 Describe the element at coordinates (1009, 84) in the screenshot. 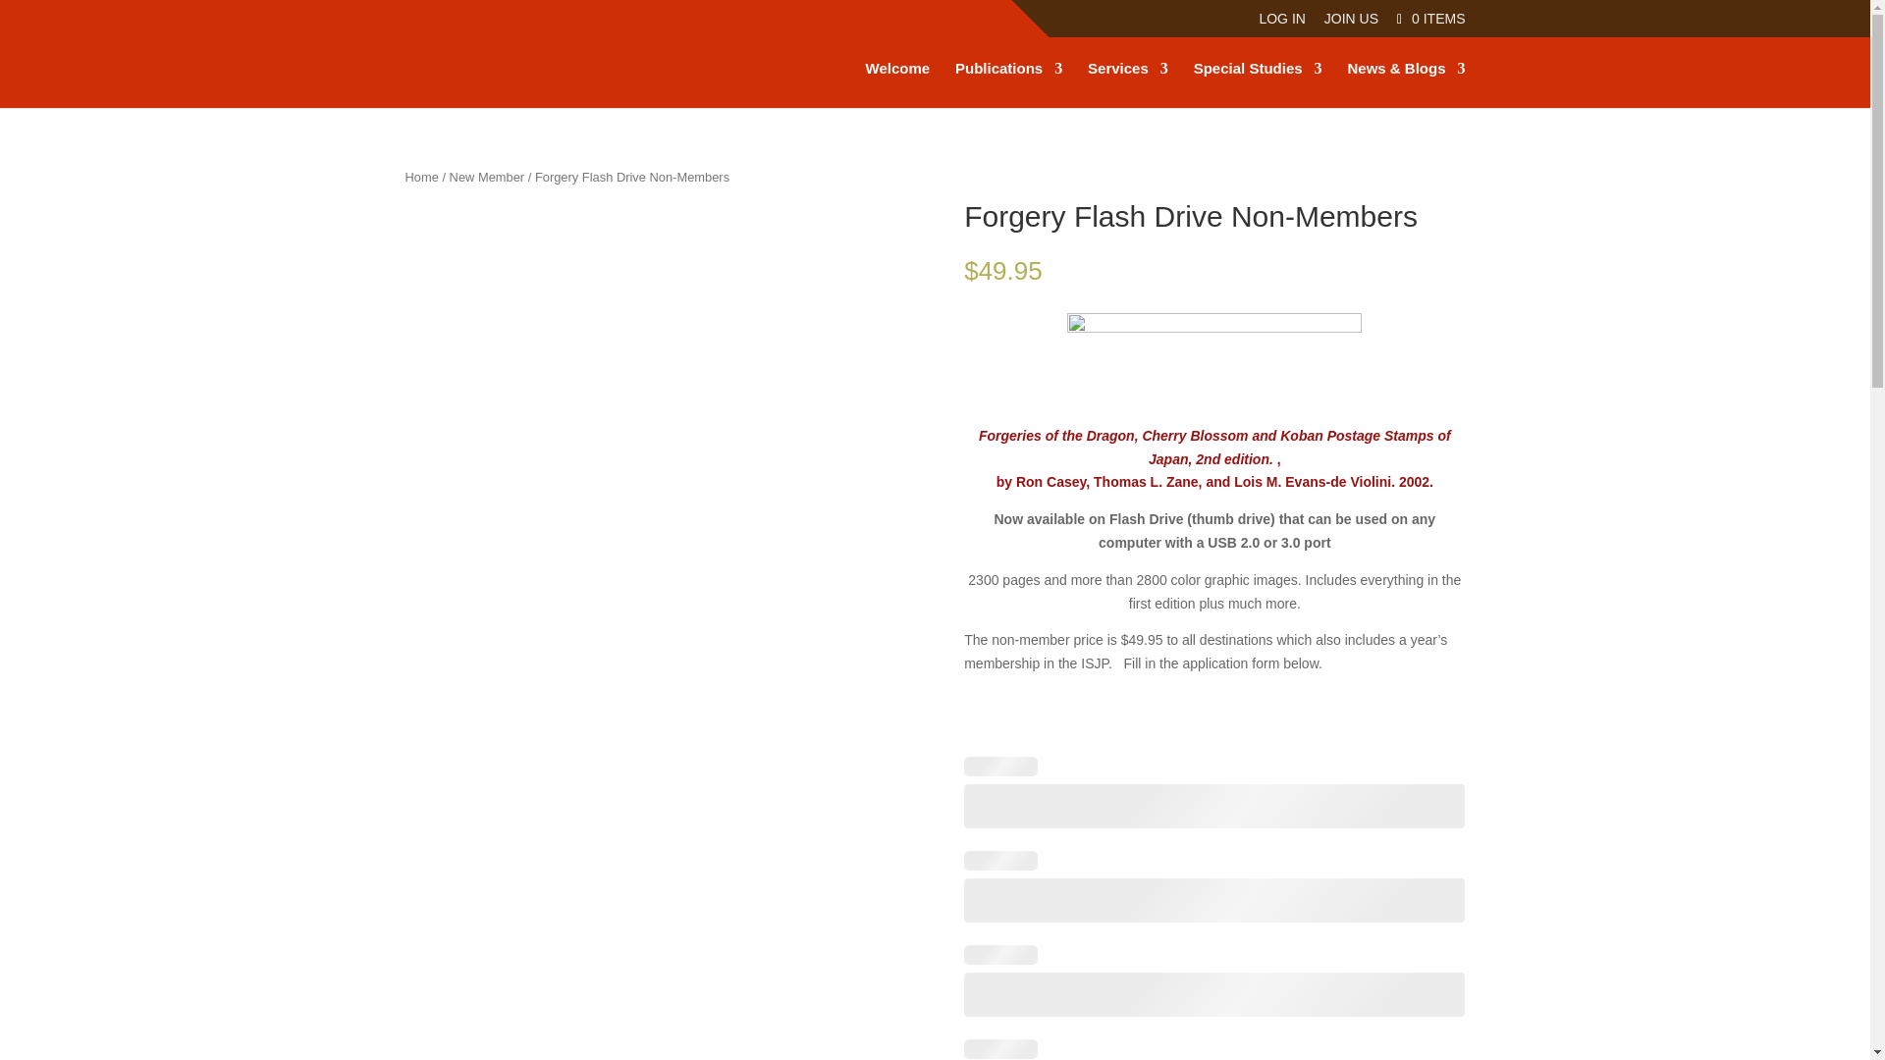

I see `Publications` at that location.